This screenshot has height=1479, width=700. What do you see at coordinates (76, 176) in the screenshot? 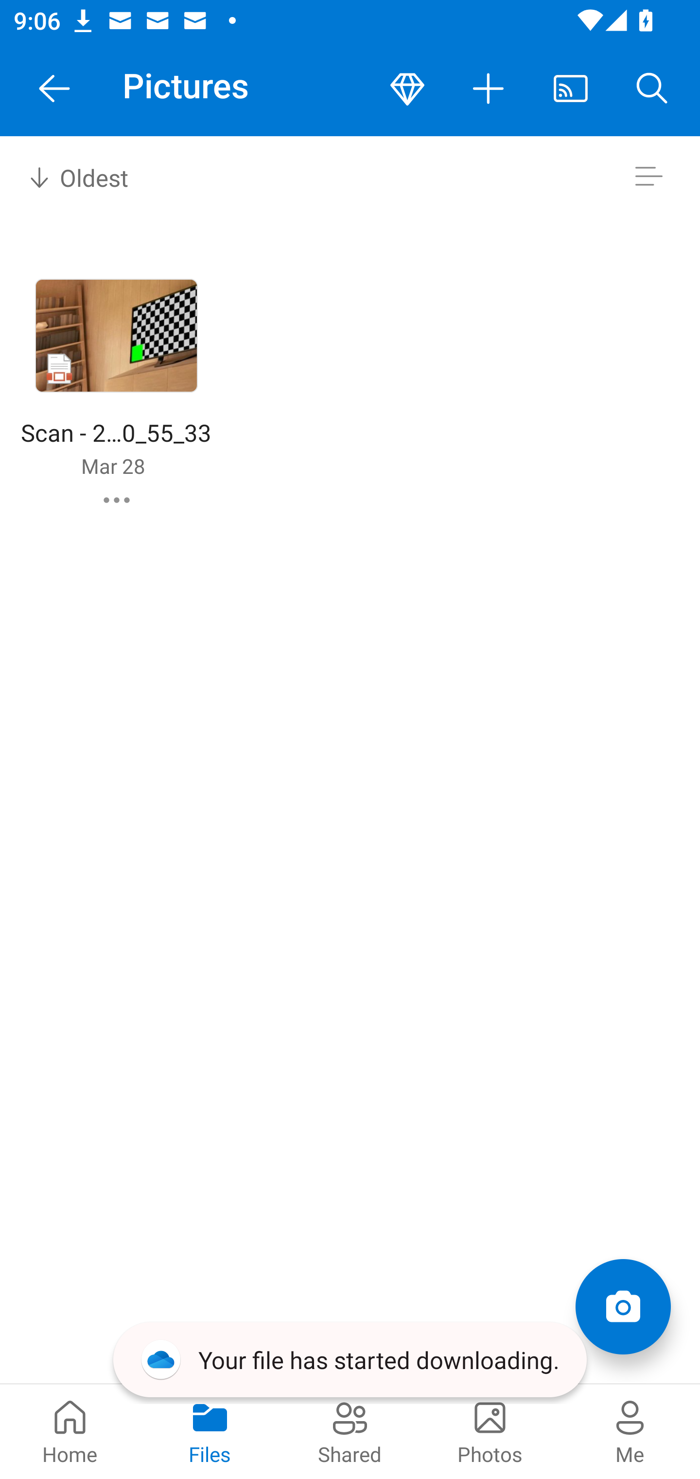
I see `Oldest Sort by combo box, sort by oldest` at bounding box center [76, 176].